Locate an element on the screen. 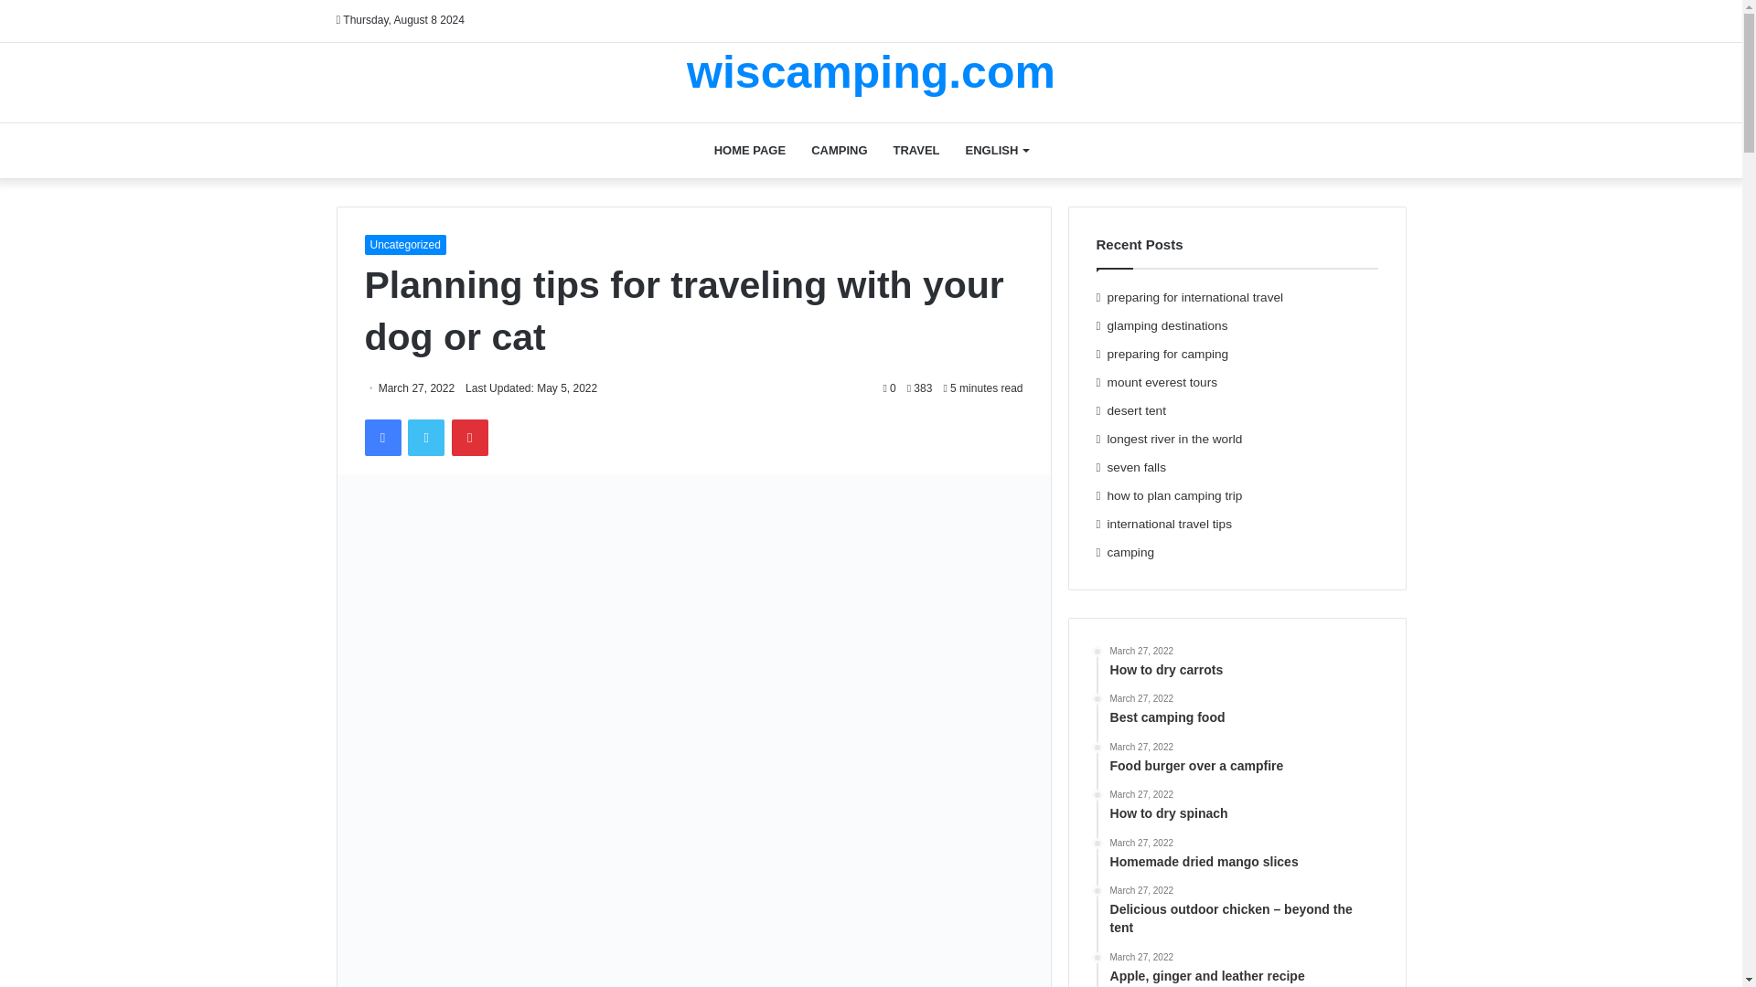 Image resolution: width=1756 pixels, height=987 pixels. Pinterest is located at coordinates (469, 437).